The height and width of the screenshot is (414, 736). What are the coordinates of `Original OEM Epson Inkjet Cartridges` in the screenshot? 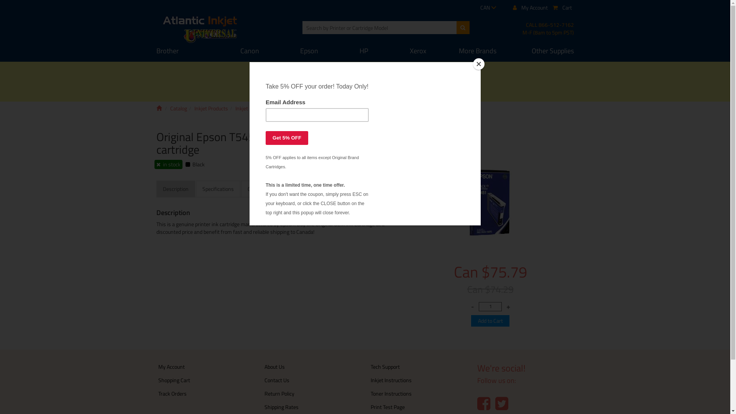 It's located at (399, 108).